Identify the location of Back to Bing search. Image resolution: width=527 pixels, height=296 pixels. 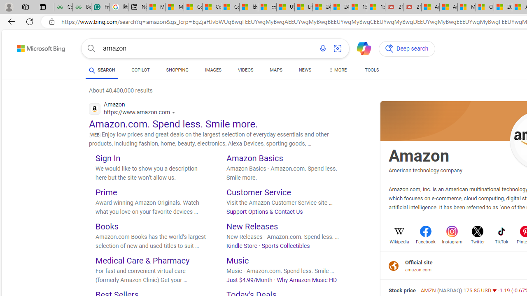
(36, 47).